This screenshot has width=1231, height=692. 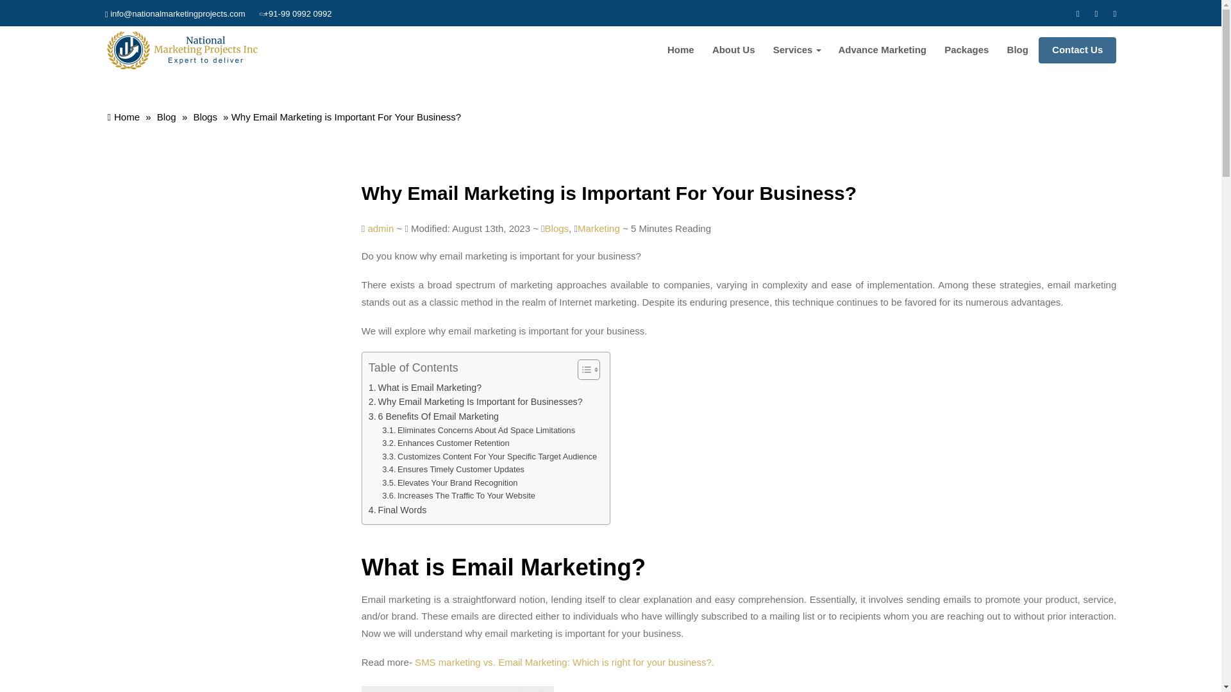 I want to click on Services, so click(x=797, y=50).